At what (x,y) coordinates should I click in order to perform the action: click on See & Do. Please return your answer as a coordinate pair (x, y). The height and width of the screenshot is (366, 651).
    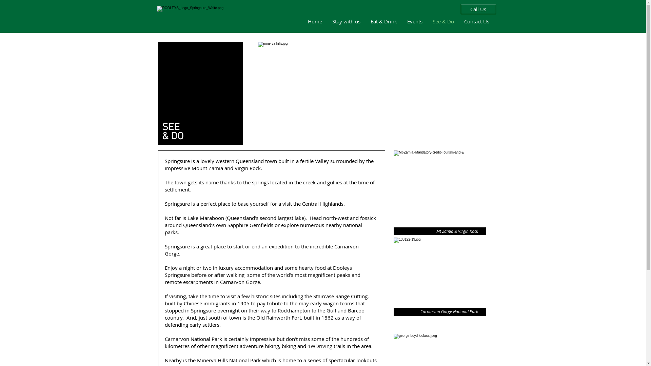
    Looking at the image, I should click on (443, 21).